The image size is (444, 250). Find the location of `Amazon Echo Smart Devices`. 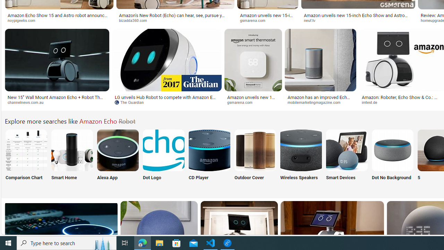

Amazon Echo Smart Devices is located at coordinates (347, 150).